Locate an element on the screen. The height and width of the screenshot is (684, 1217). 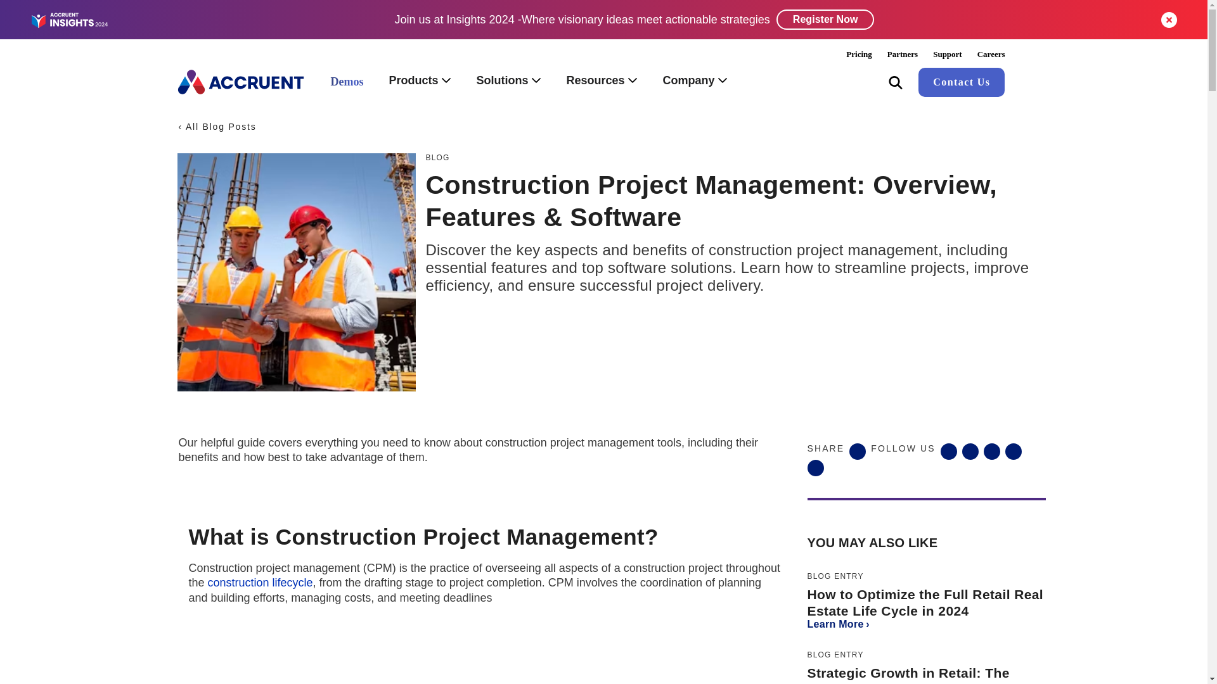
Register Now is located at coordinates (825, 20).